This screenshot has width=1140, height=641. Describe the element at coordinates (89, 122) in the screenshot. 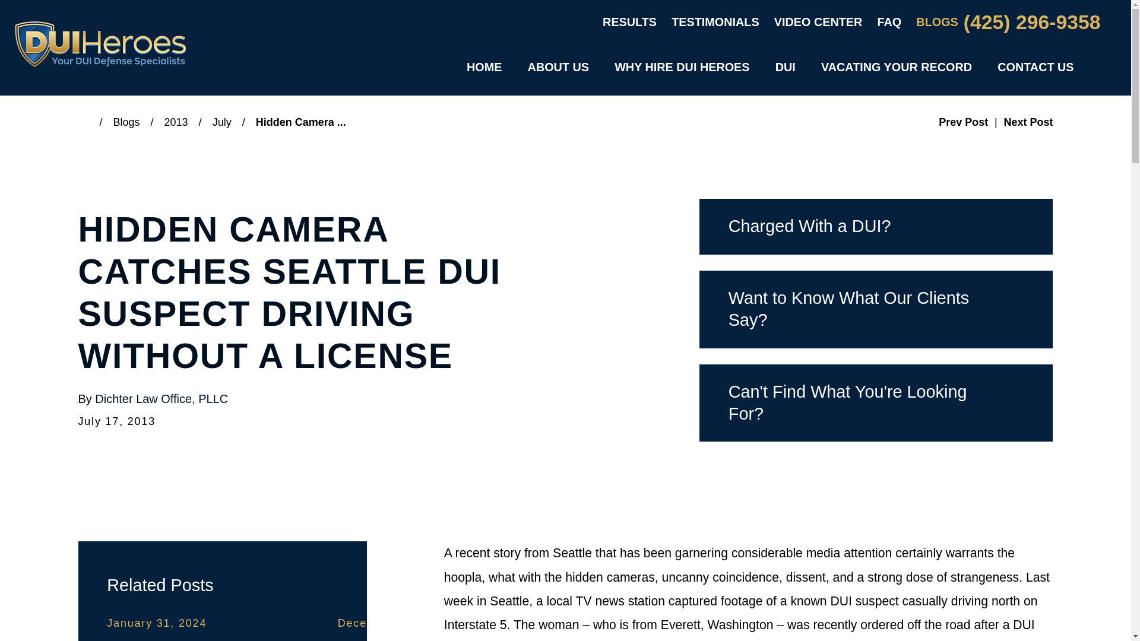

I see `Go Home` at that location.